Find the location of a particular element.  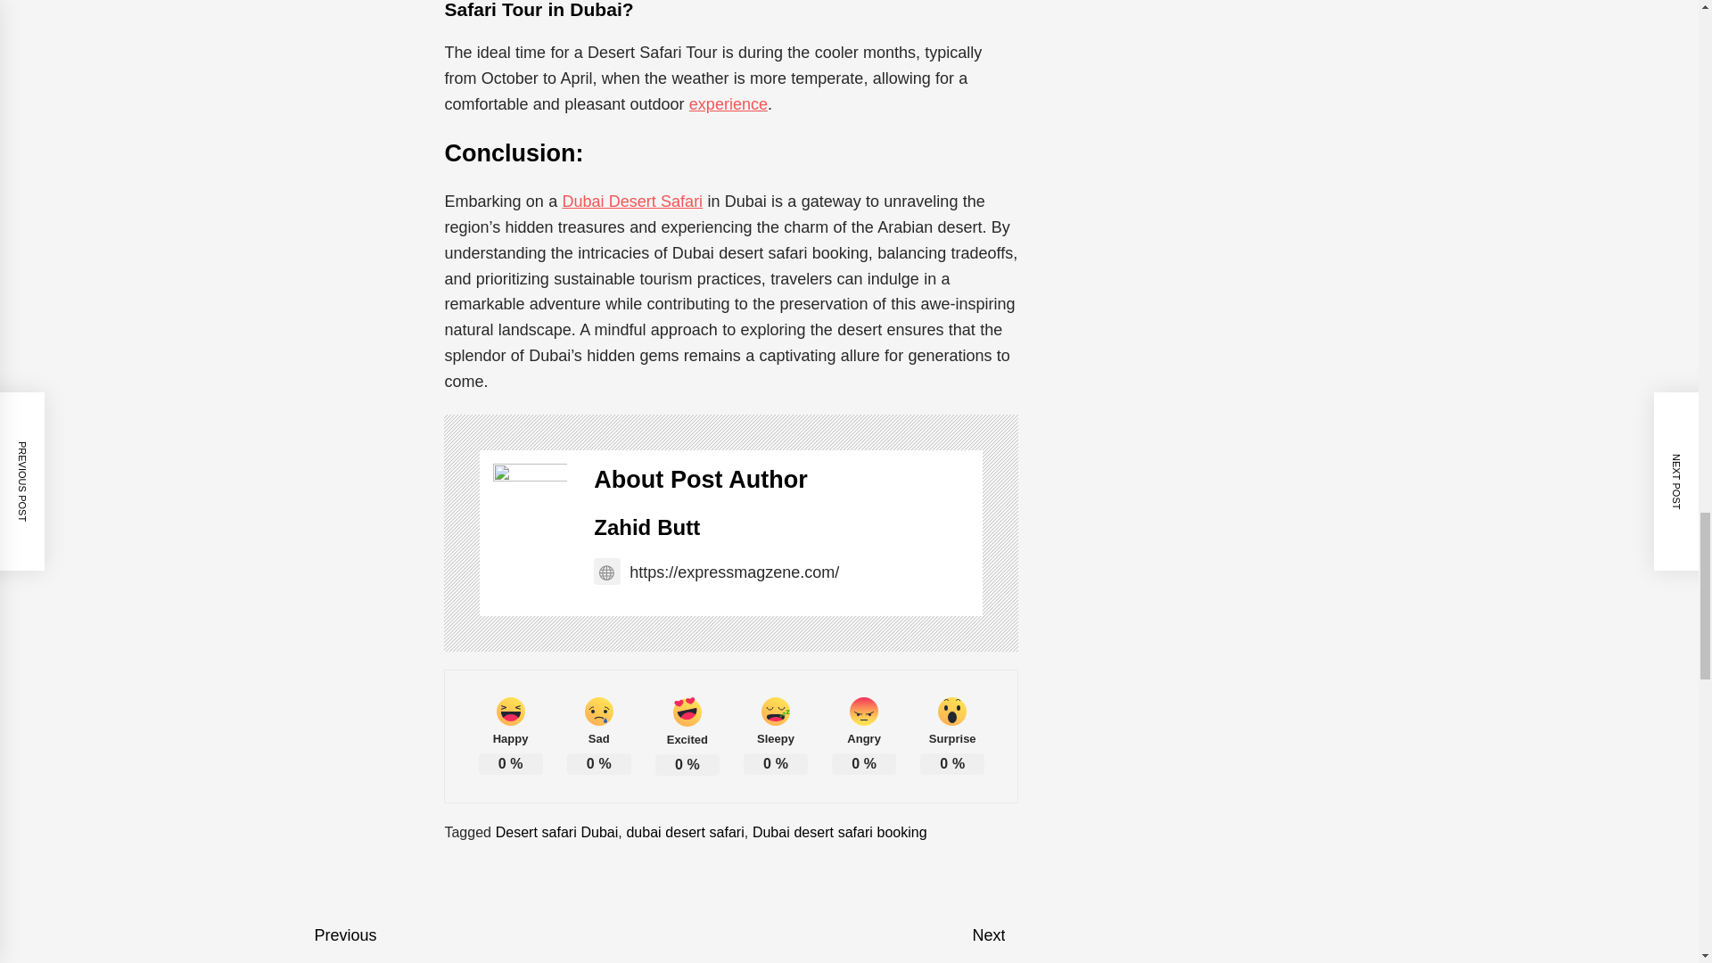

experience is located at coordinates (728, 103).